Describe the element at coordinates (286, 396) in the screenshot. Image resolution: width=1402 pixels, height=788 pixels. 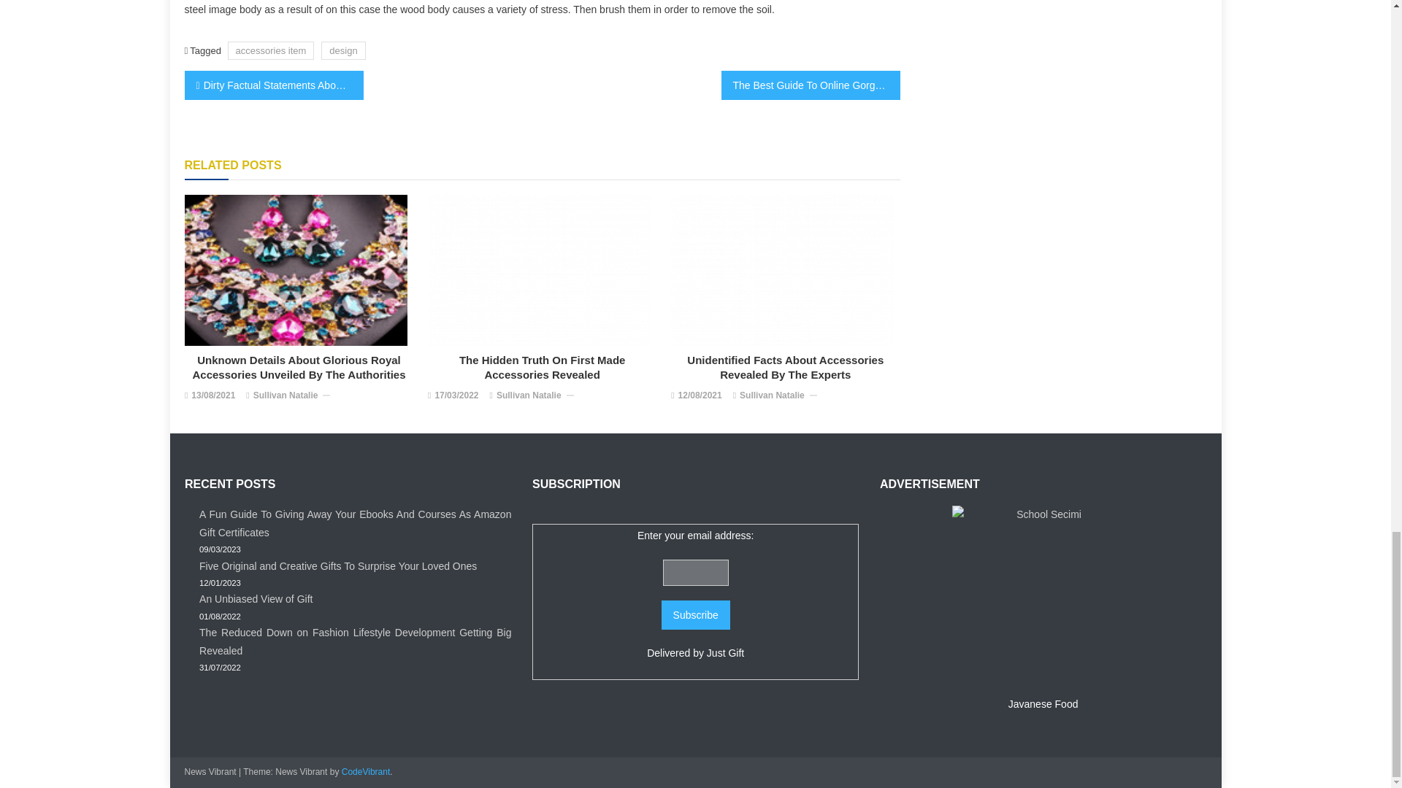
I see `Sullivan Natalie` at that location.